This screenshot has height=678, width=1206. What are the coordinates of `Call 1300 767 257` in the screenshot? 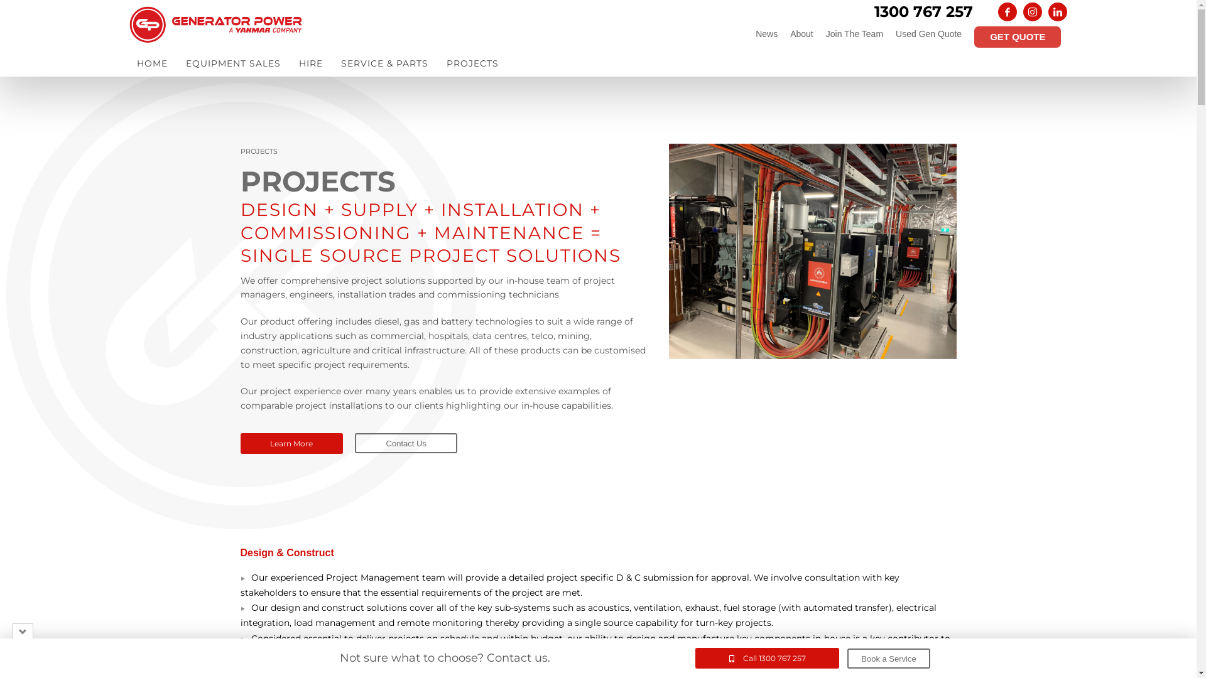 It's located at (768, 658).